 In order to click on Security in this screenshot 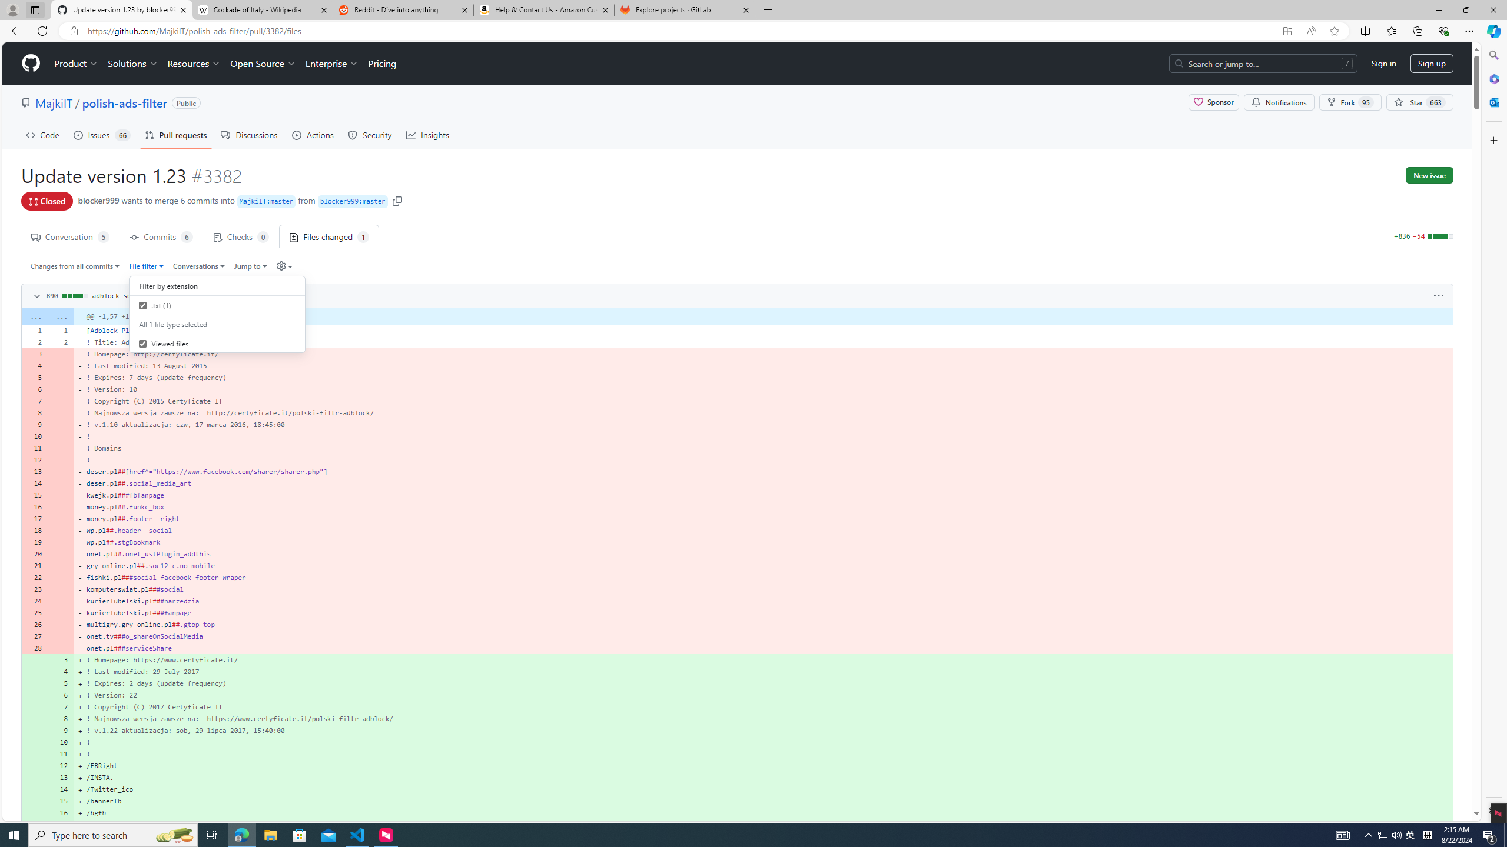, I will do `click(370, 135)`.